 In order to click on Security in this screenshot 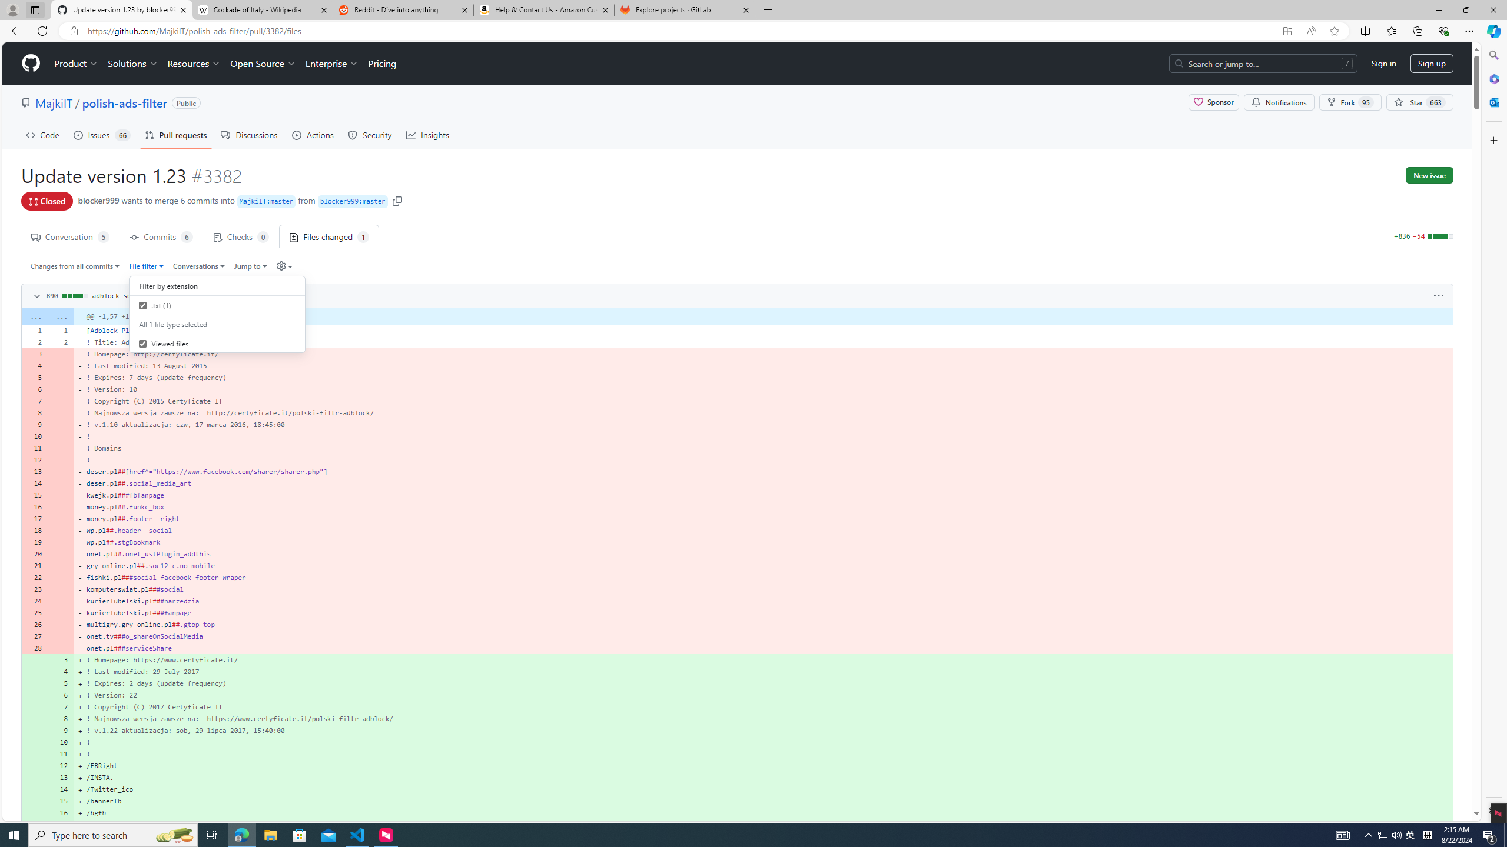, I will do `click(370, 135)`.